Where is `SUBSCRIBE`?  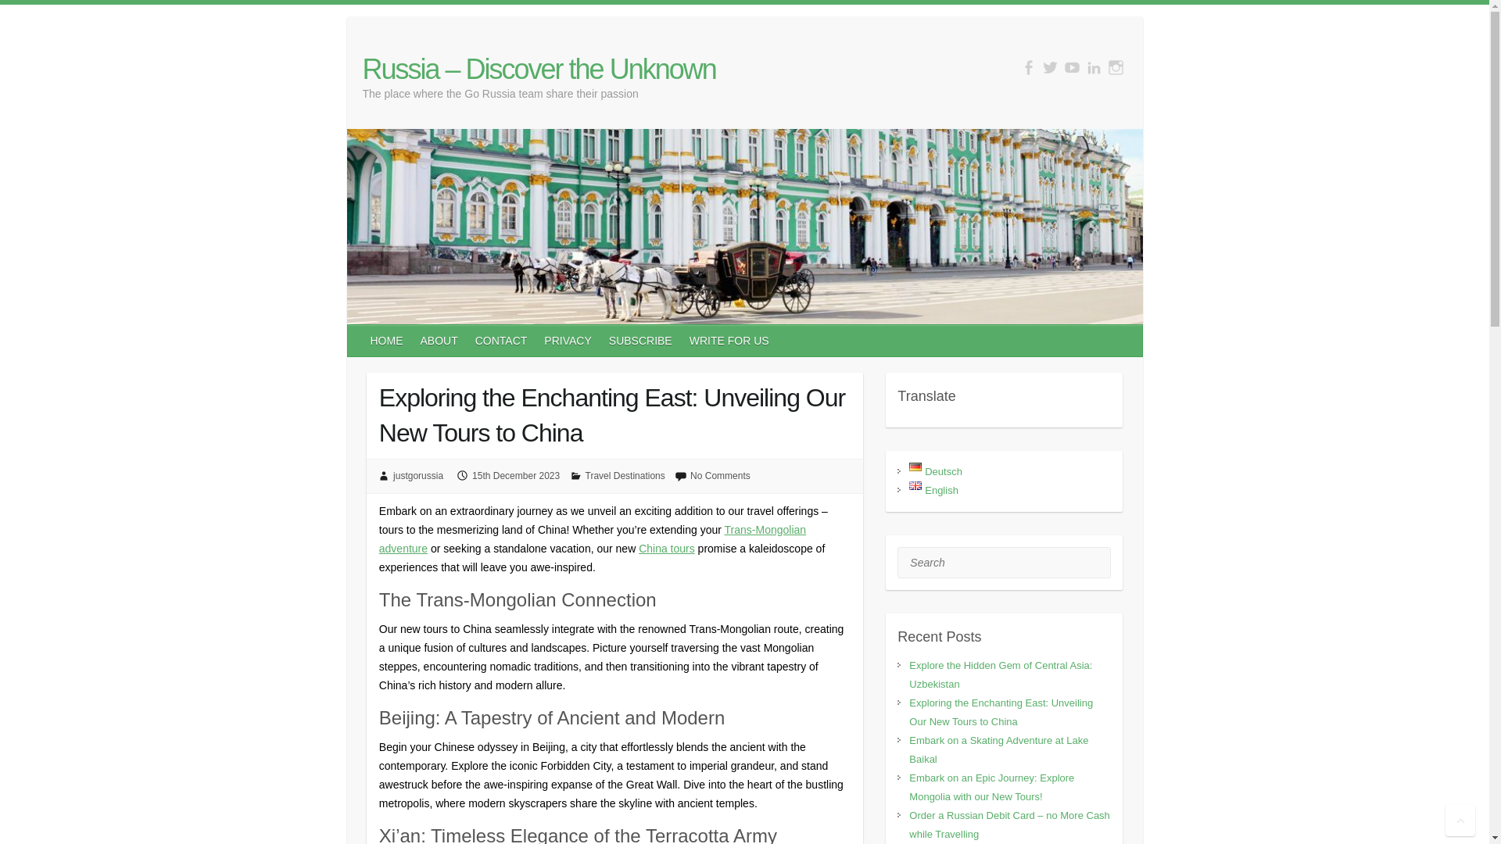
SUBSCRIBE is located at coordinates (641, 340).